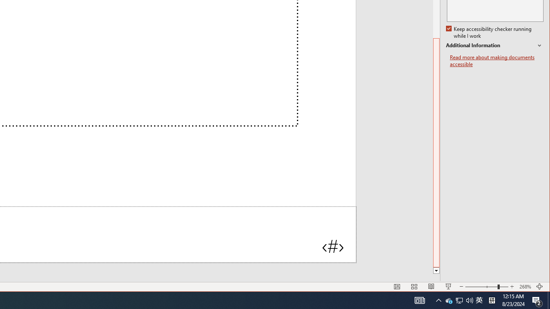 Image resolution: width=550 pixels, height=309 pixels. I want to click on Additional Information, so click(431, 287).